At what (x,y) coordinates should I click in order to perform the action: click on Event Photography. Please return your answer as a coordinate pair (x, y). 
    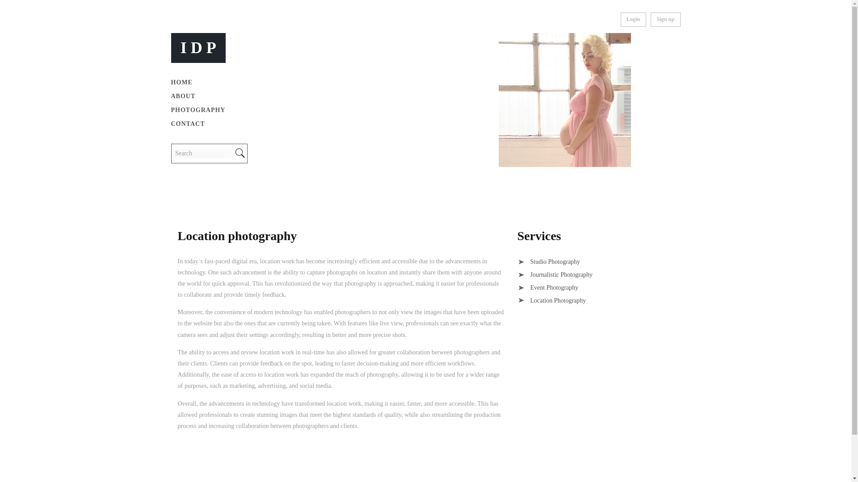
    Looking at the image, I should click on (548, 287).